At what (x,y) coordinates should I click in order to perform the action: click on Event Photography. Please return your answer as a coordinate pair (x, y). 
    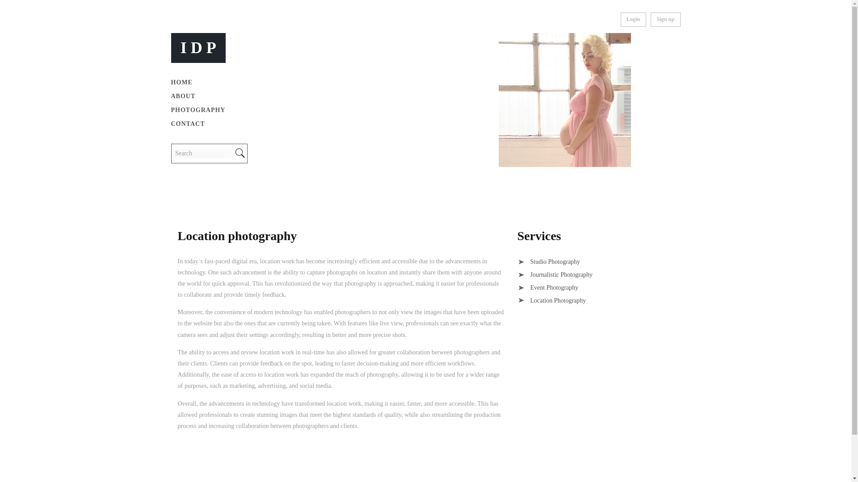
    Looking at the image, I should click on (548, 287).